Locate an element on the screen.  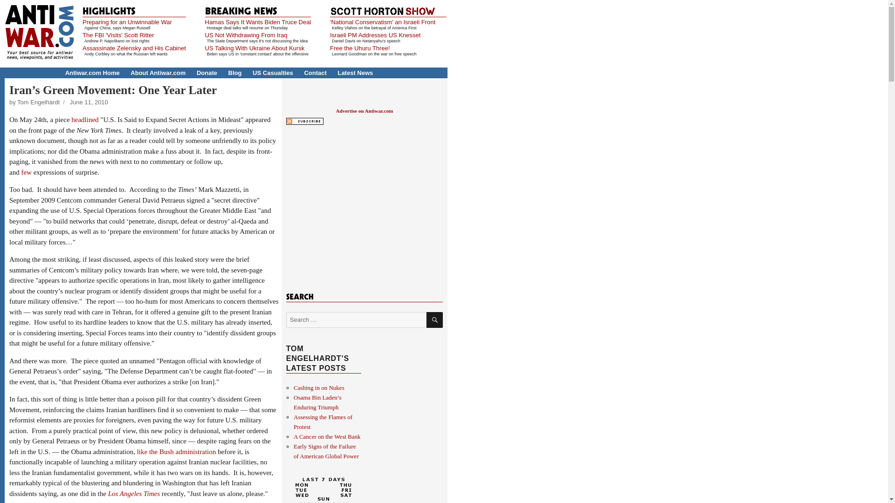
US Not Withdrawing From Iraq is located at coordinates (246, 35).